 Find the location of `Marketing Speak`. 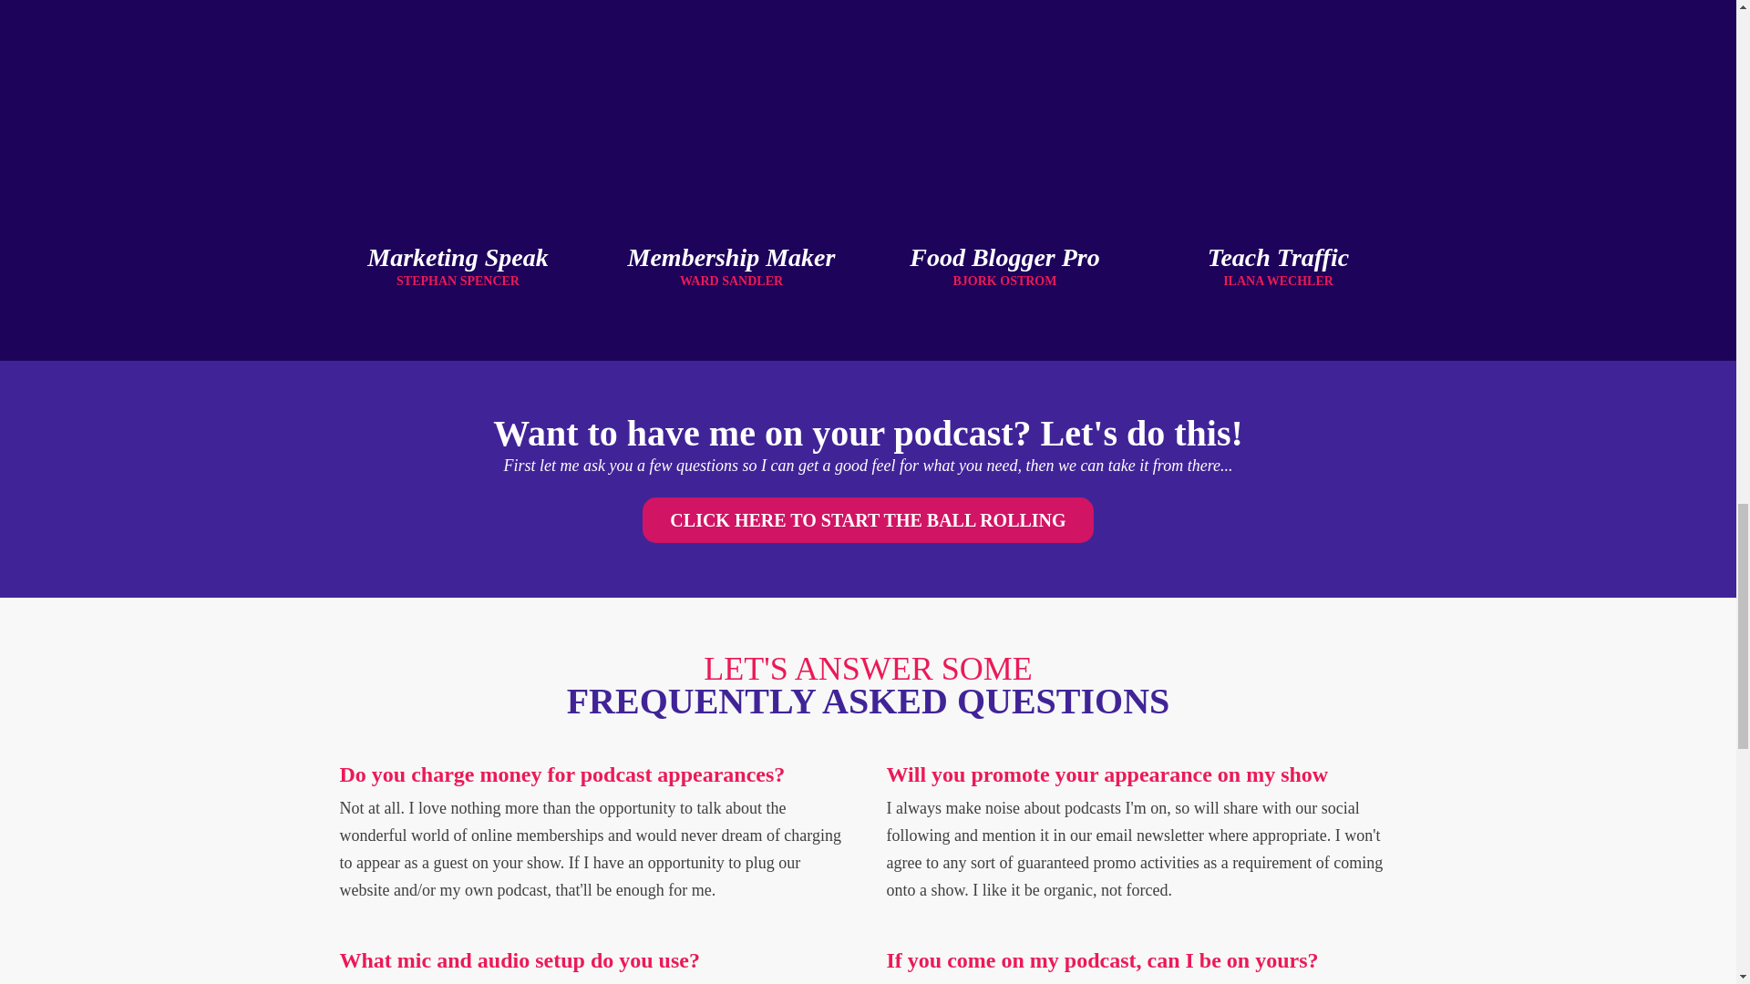

Marketing Speak is located at coordinates (458, 257).